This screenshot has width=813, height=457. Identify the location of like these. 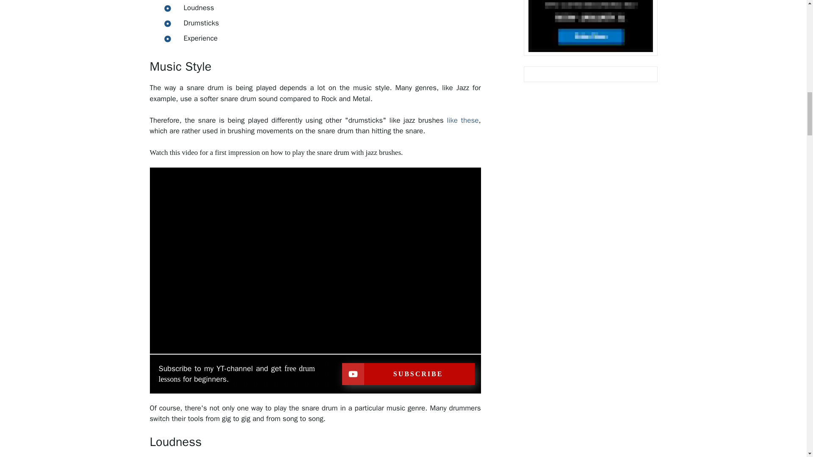
(462, 120).